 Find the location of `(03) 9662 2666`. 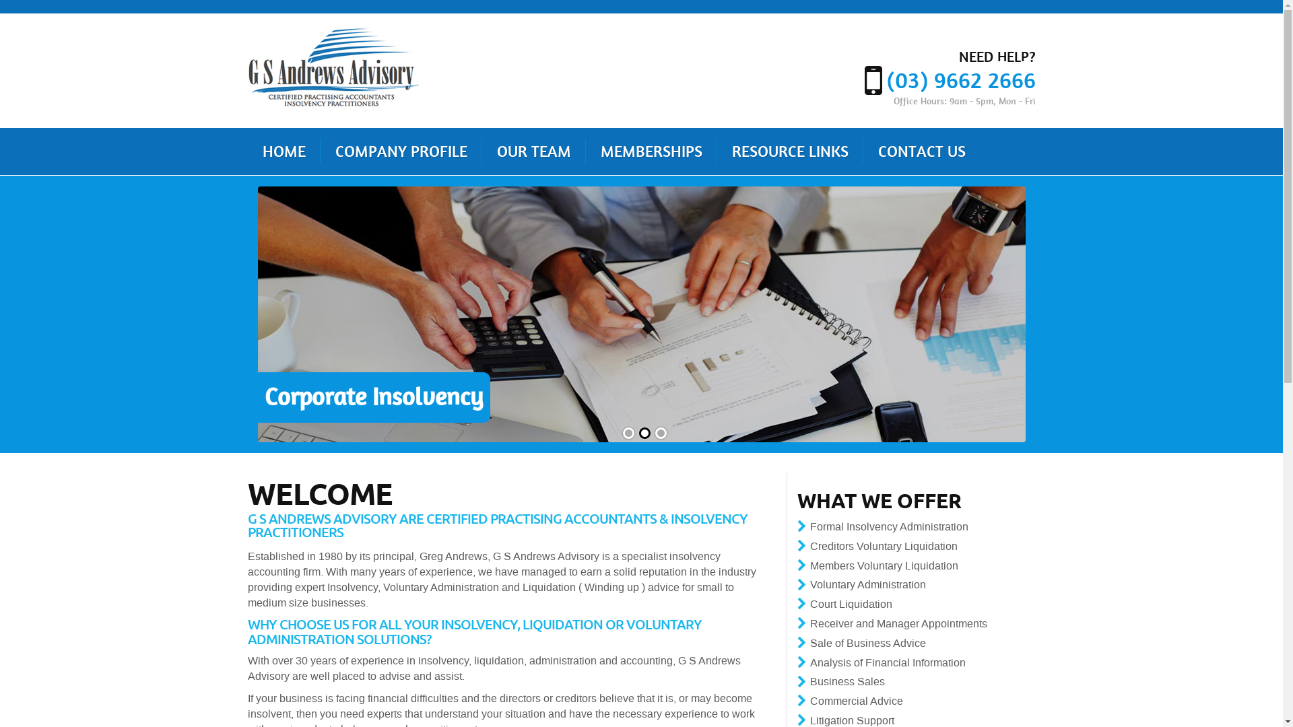

(03) 9662 2666 is located at coordinates (950, 81).